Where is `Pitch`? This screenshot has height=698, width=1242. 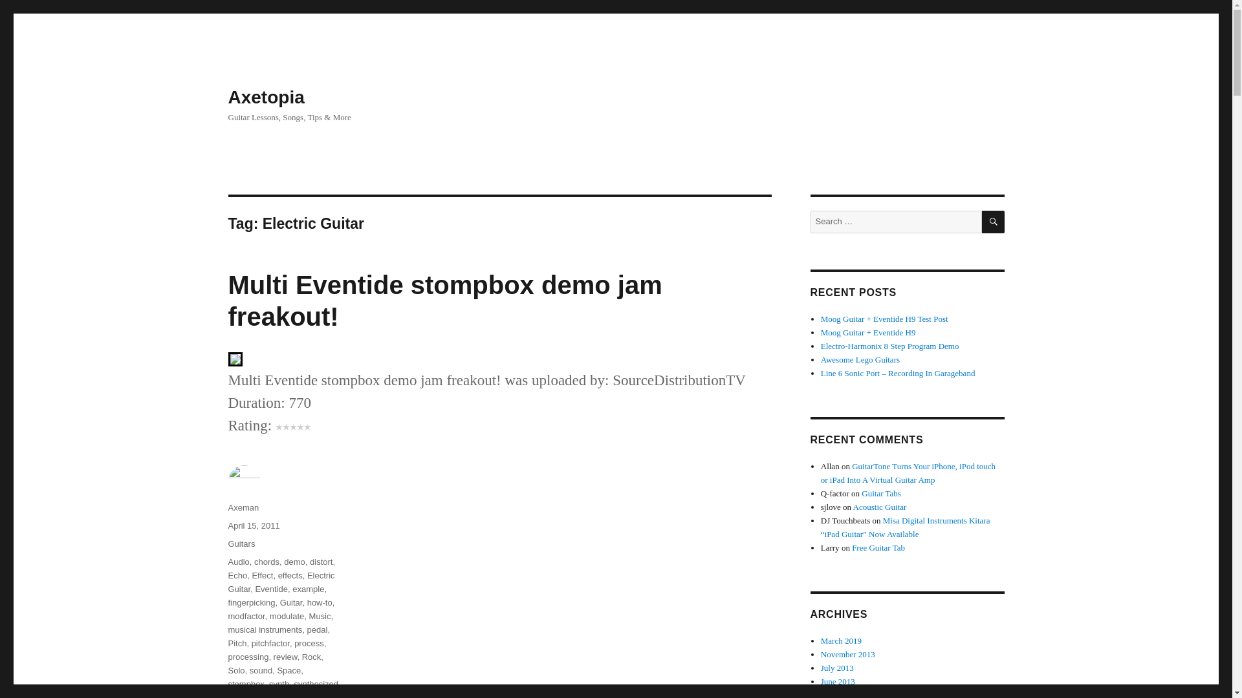 Pitch is located at coordinates (237, 644).